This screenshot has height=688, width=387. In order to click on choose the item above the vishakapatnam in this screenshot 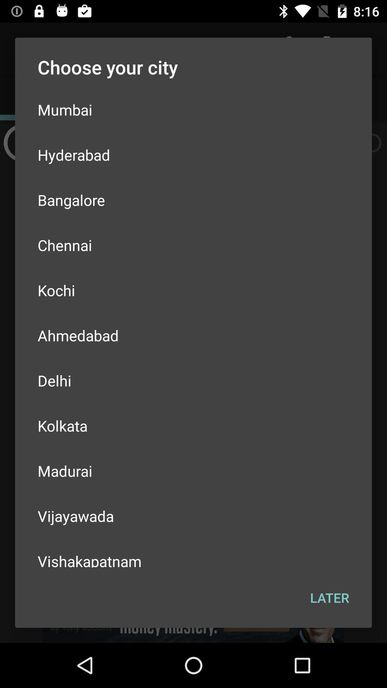, I will do `click(193, 516)`.